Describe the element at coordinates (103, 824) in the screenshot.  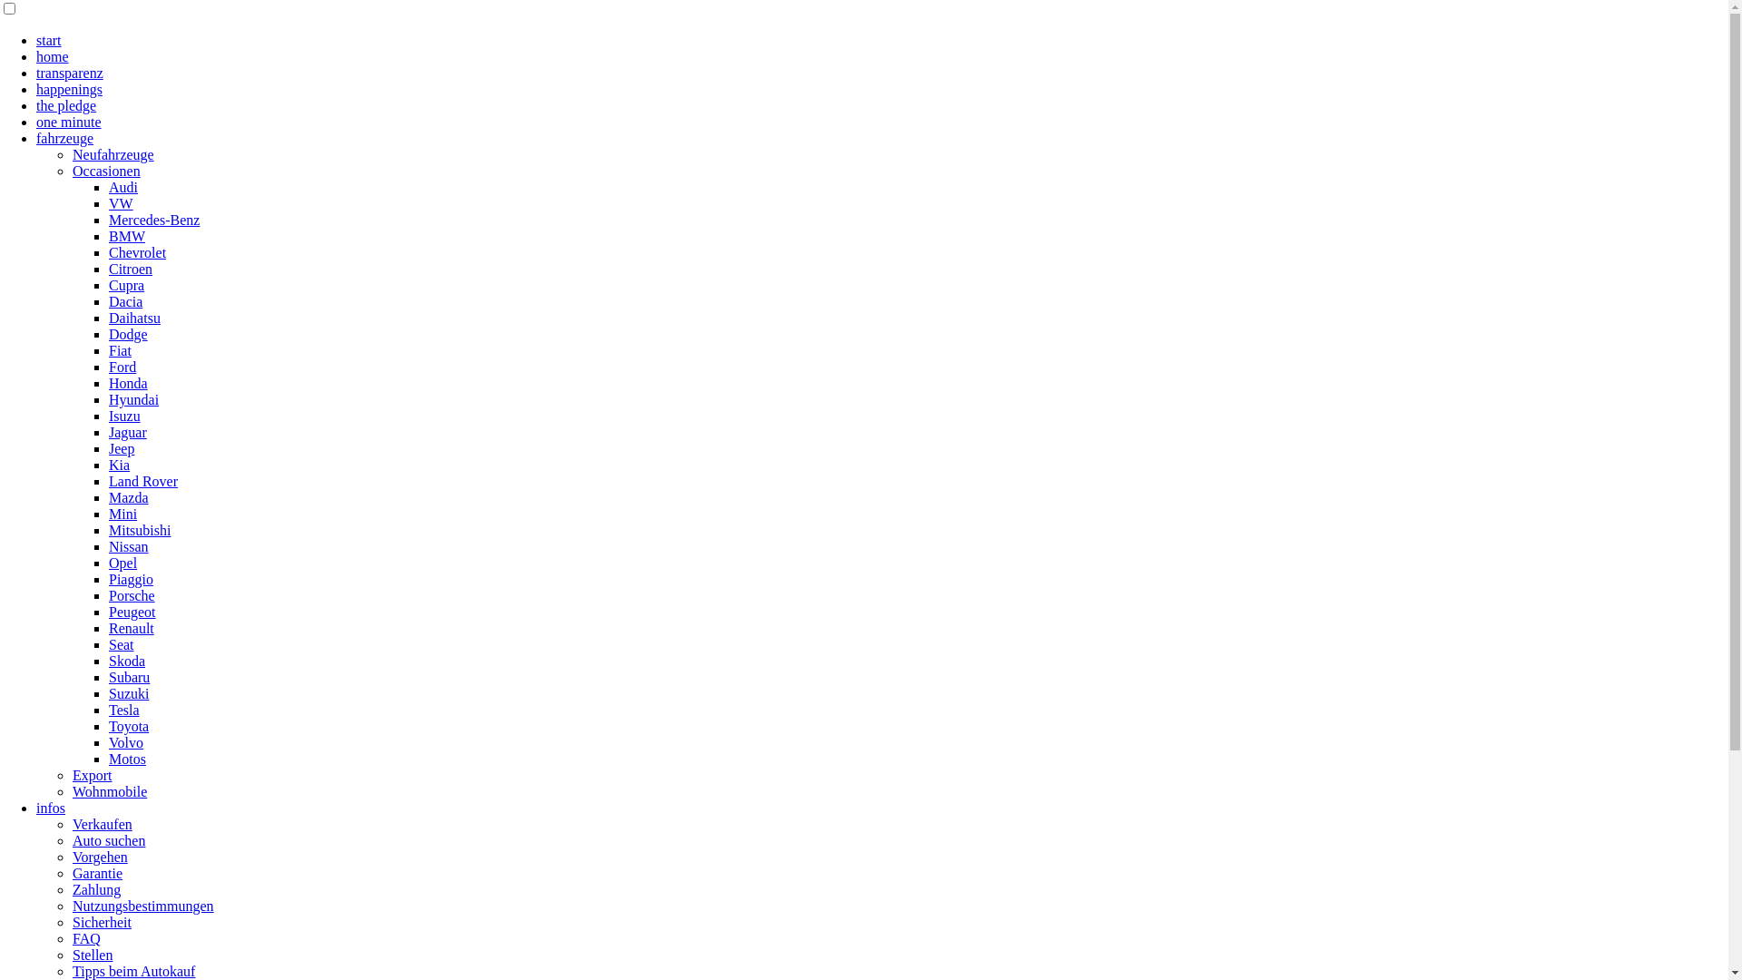
I see `Verkaufen` at that location.